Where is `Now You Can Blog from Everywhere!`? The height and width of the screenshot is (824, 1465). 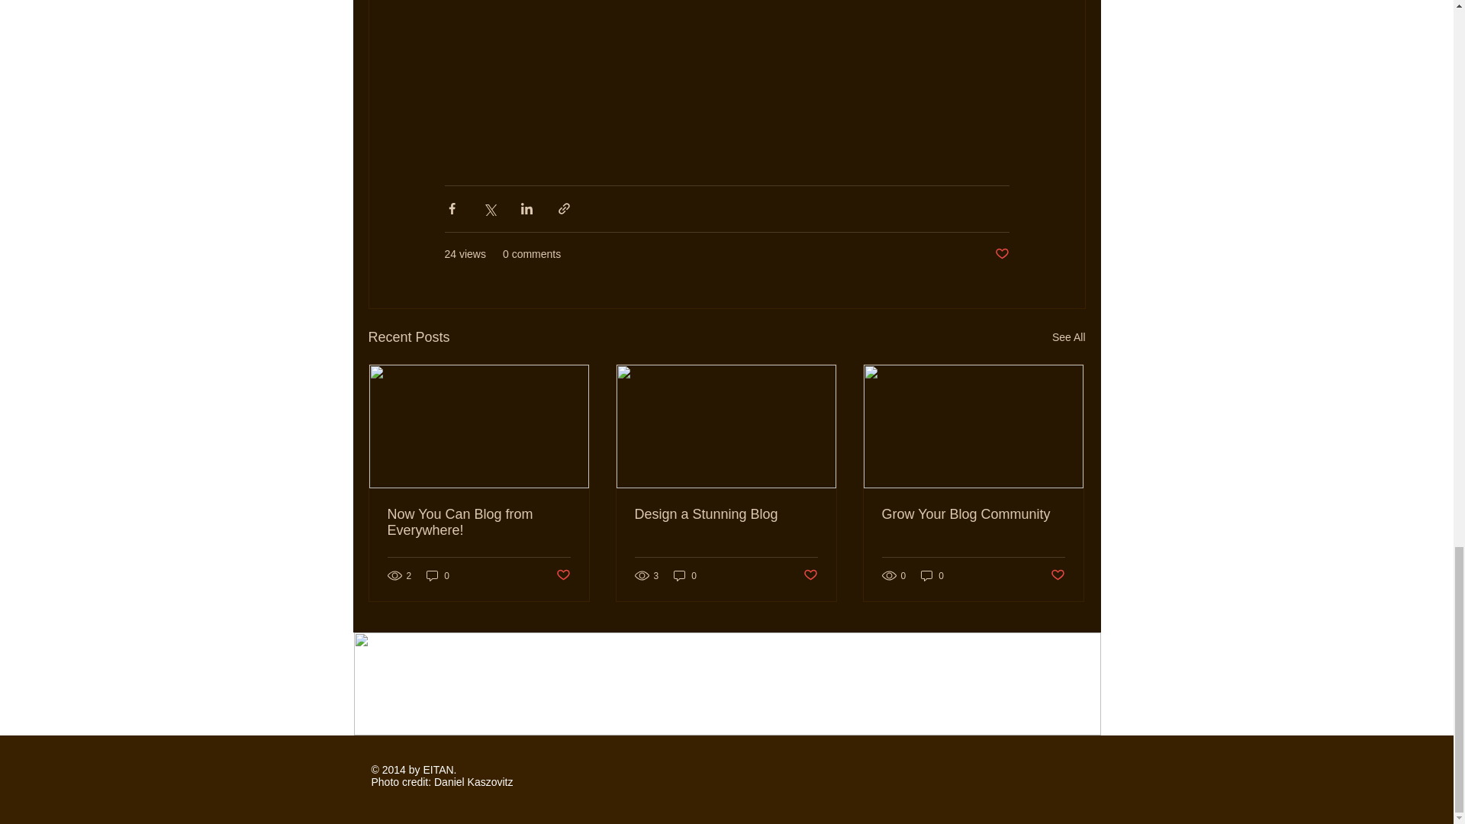 Now You Can Blog from Everywhere! is located at coordinates (479, 523).